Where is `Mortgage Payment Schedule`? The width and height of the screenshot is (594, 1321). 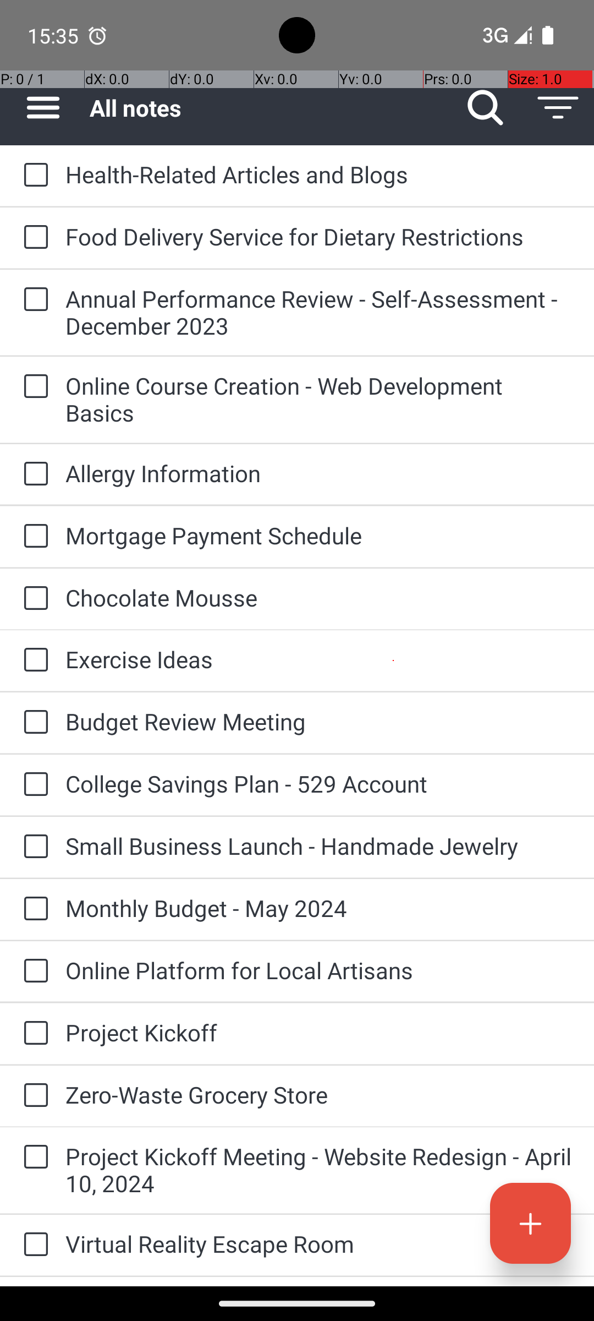
Mortgage Payment Schedule is located at coordinates (319, 535).